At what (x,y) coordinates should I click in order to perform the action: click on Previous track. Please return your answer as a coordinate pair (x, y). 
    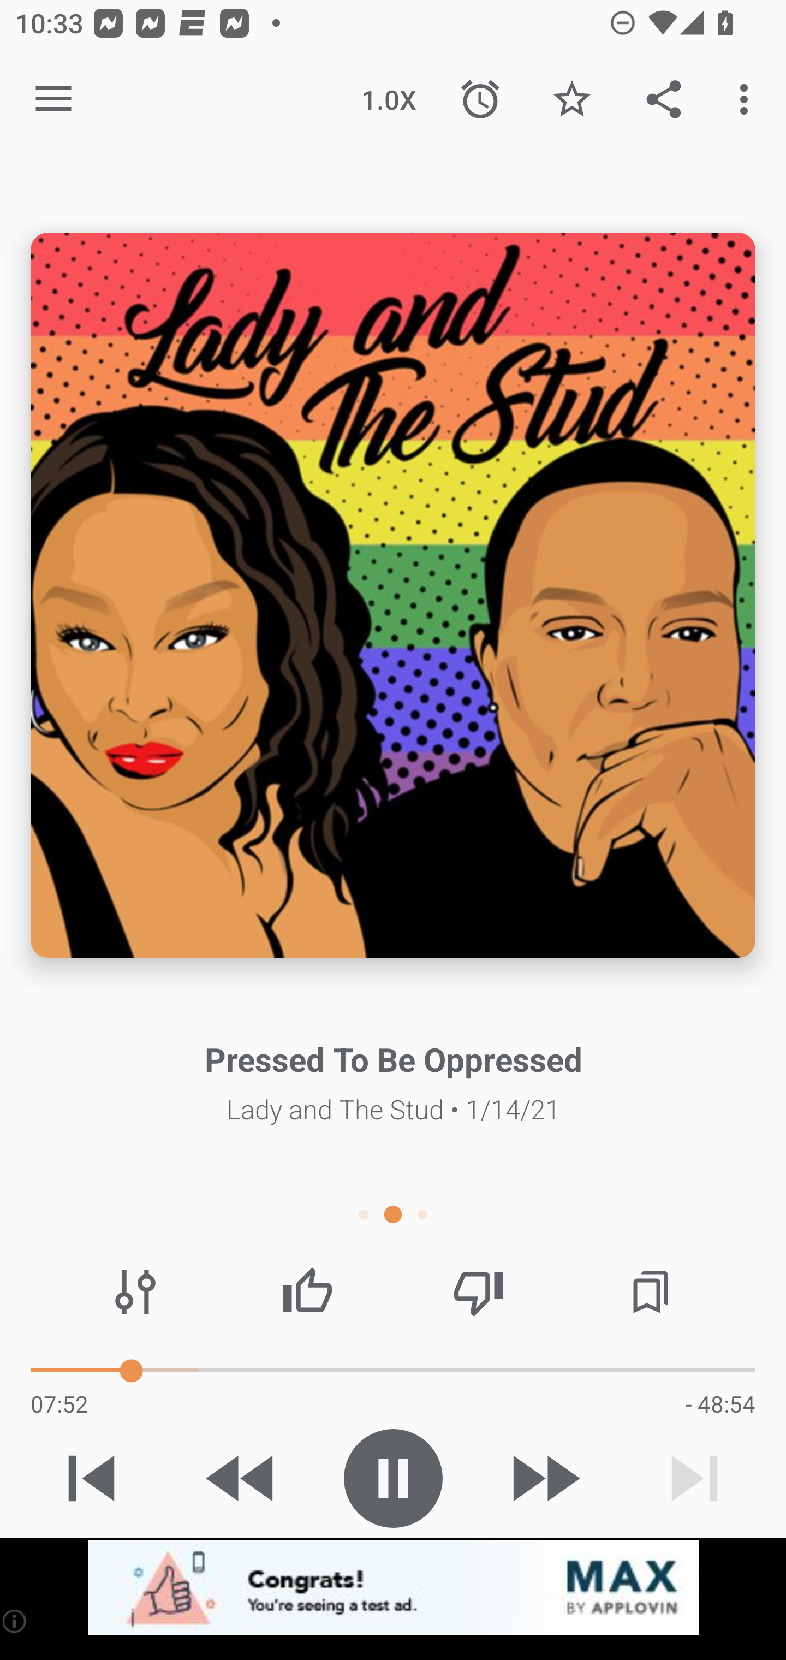
    Looking at the image, I should click on (92, 1478).